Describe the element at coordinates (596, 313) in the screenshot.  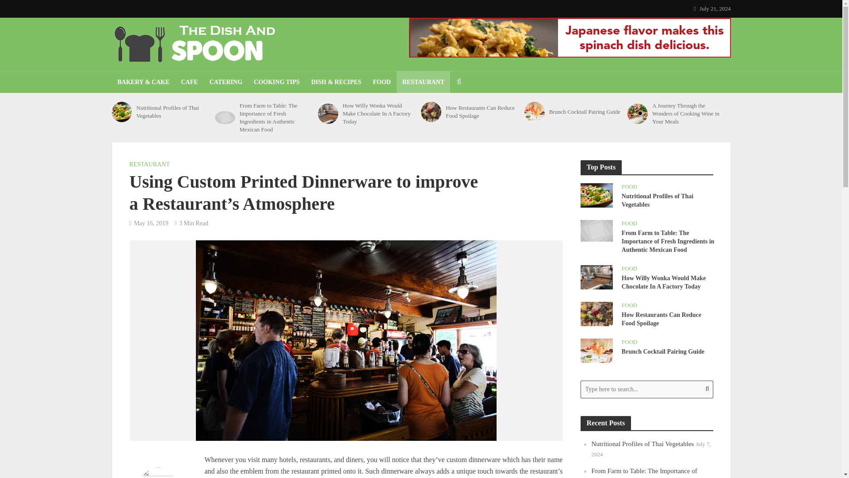
I see `How Restaurants Can Reduce Food Spoilage` at that location.